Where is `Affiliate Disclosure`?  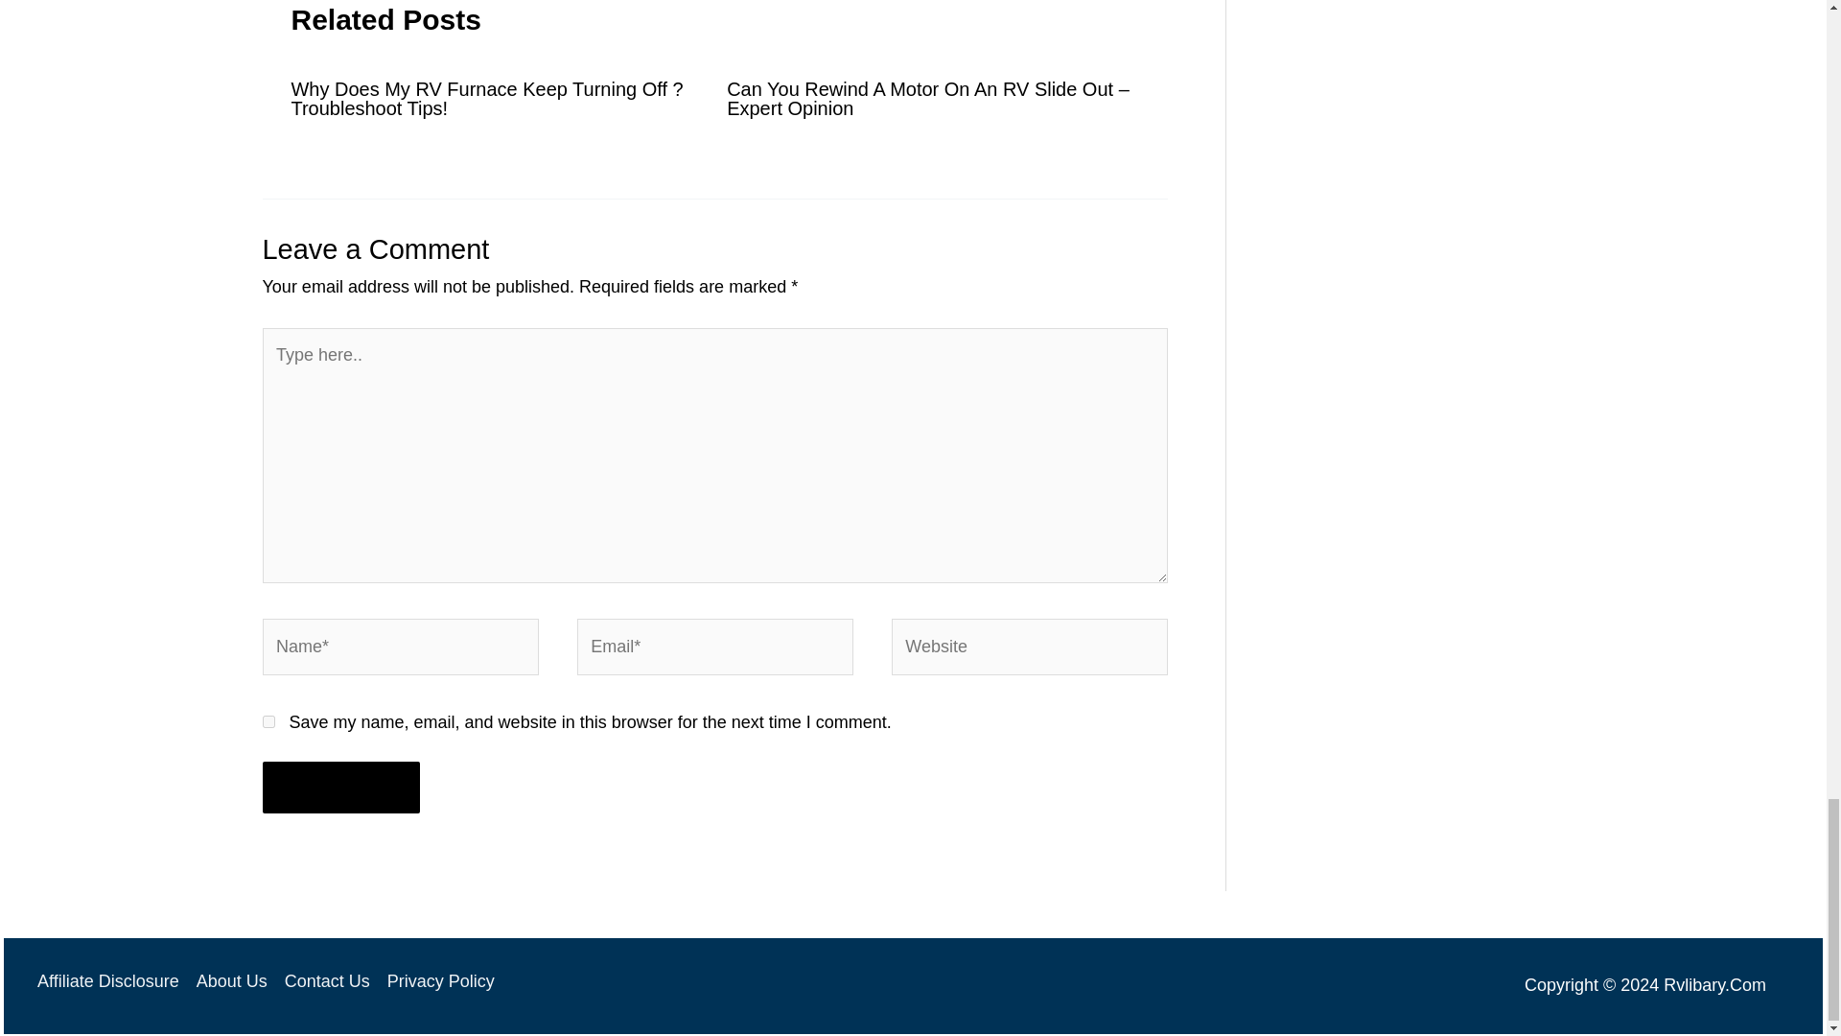
Affiliate Disclosure is located at coordinates (111, 981).